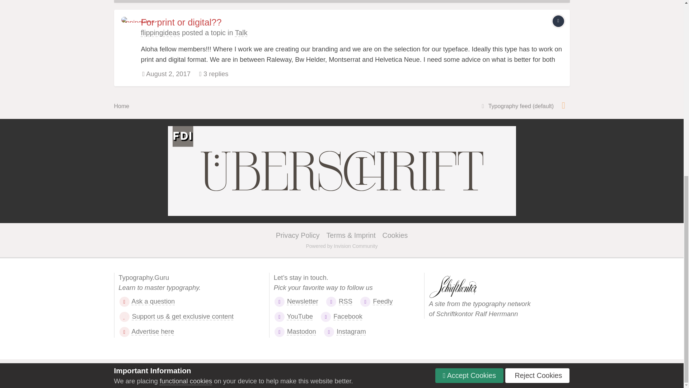 Image resolution: width=689 pixels, height=388 pixels. Describe the element at coordinates (558, 21) in the screenshot. I see `Topic` at that location.